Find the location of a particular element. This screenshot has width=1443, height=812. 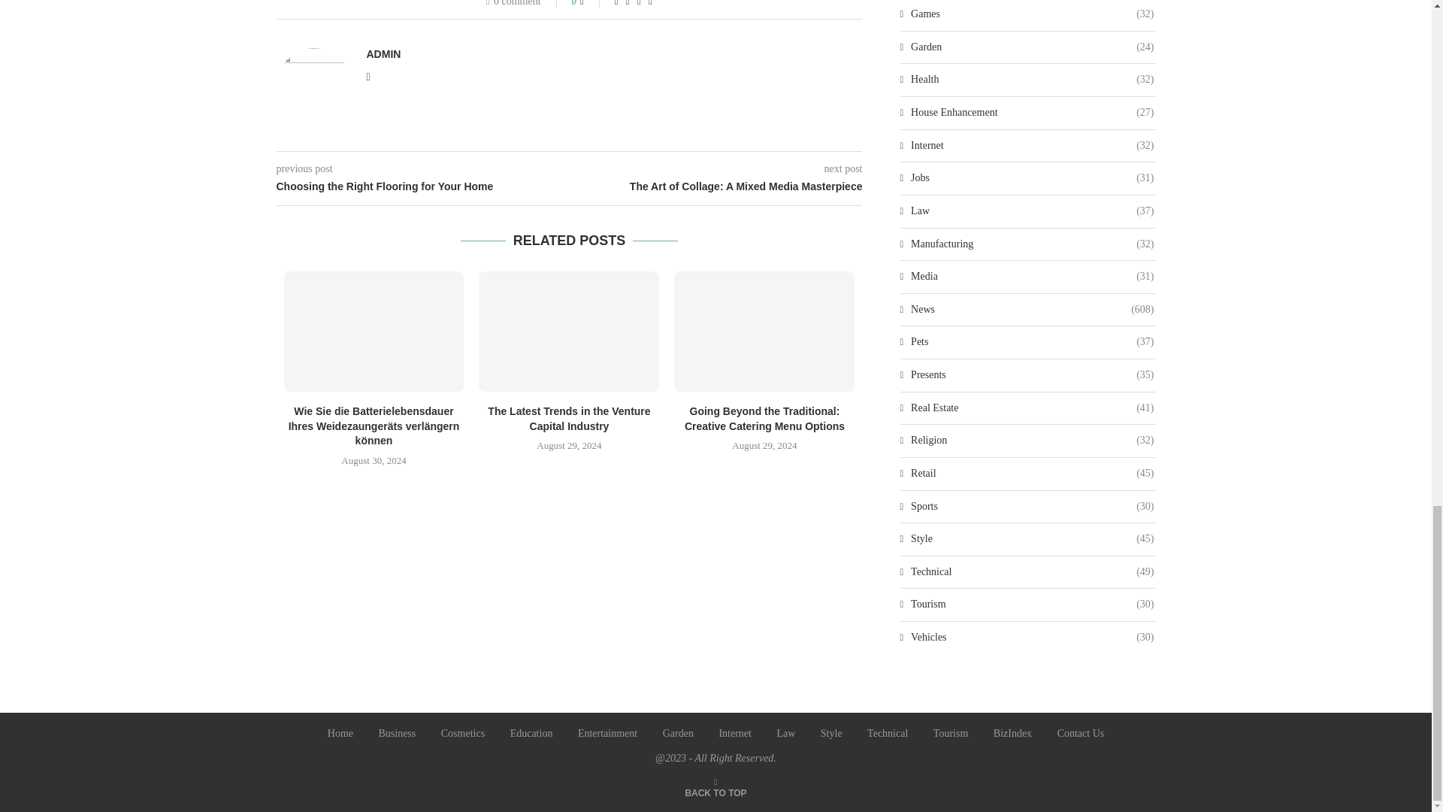

The Latest Trends in the Venture Capital Industry is located at coordinates (569, 331).